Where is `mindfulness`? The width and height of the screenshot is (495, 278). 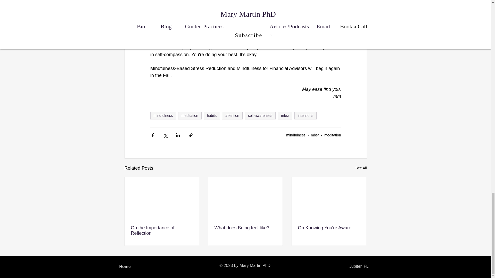 mindfulness is located at coordinates (163, 116).